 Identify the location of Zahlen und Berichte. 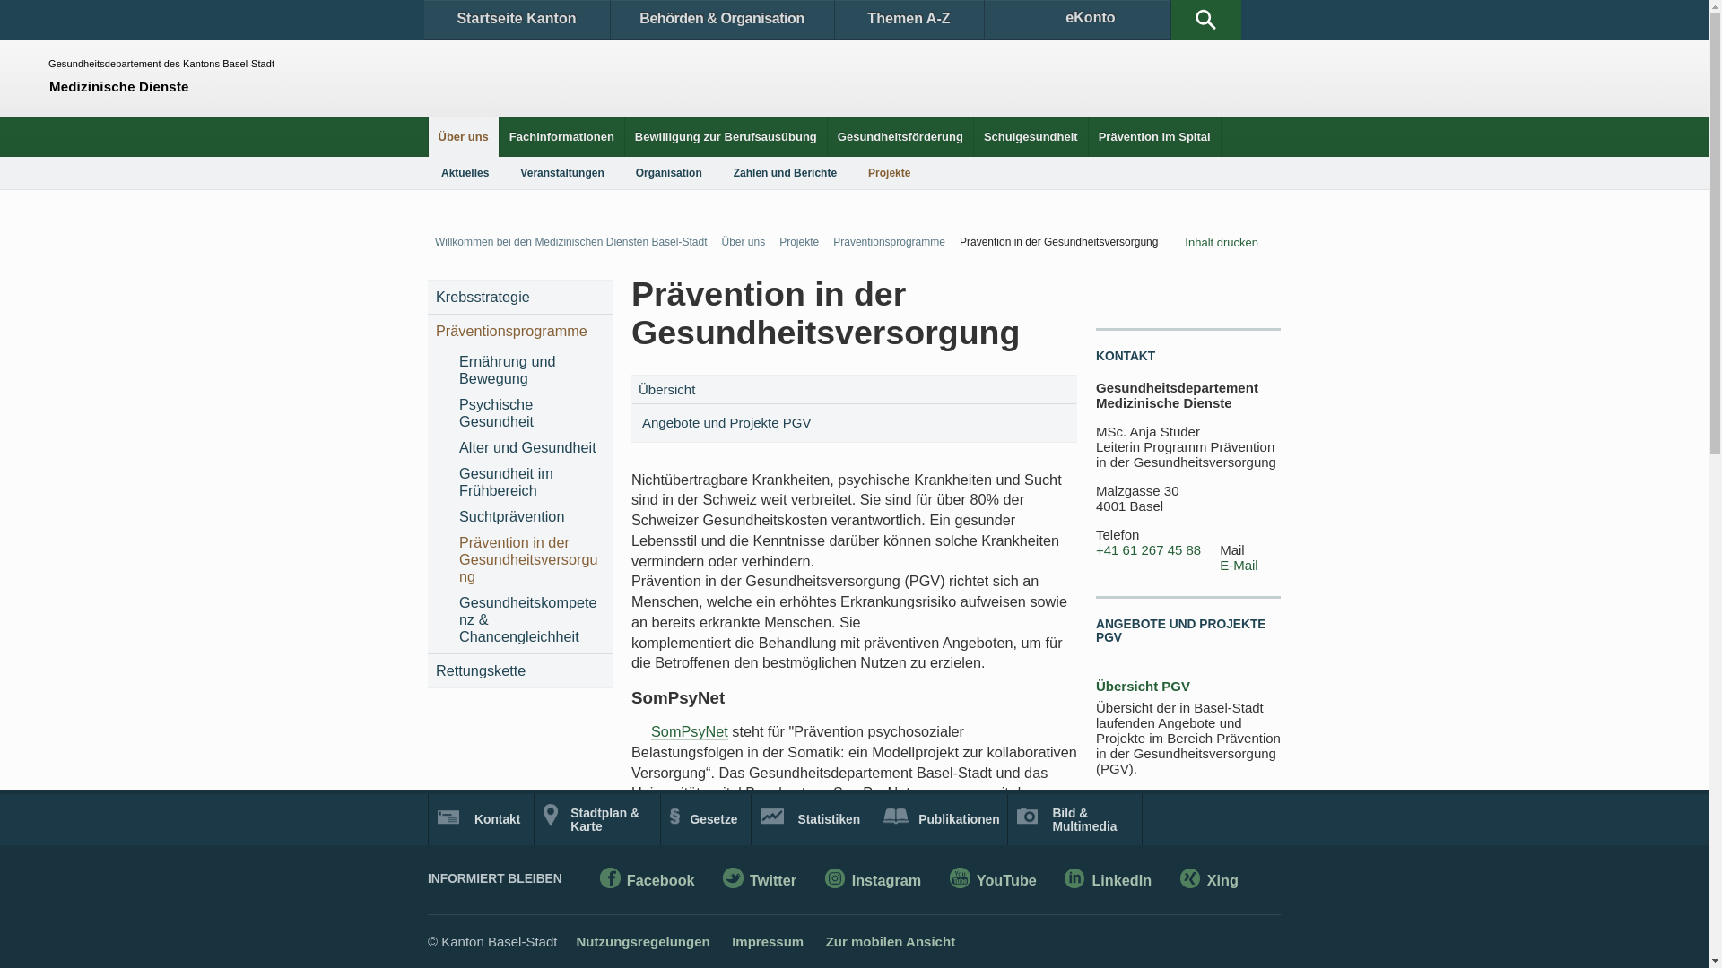
(786, 173).